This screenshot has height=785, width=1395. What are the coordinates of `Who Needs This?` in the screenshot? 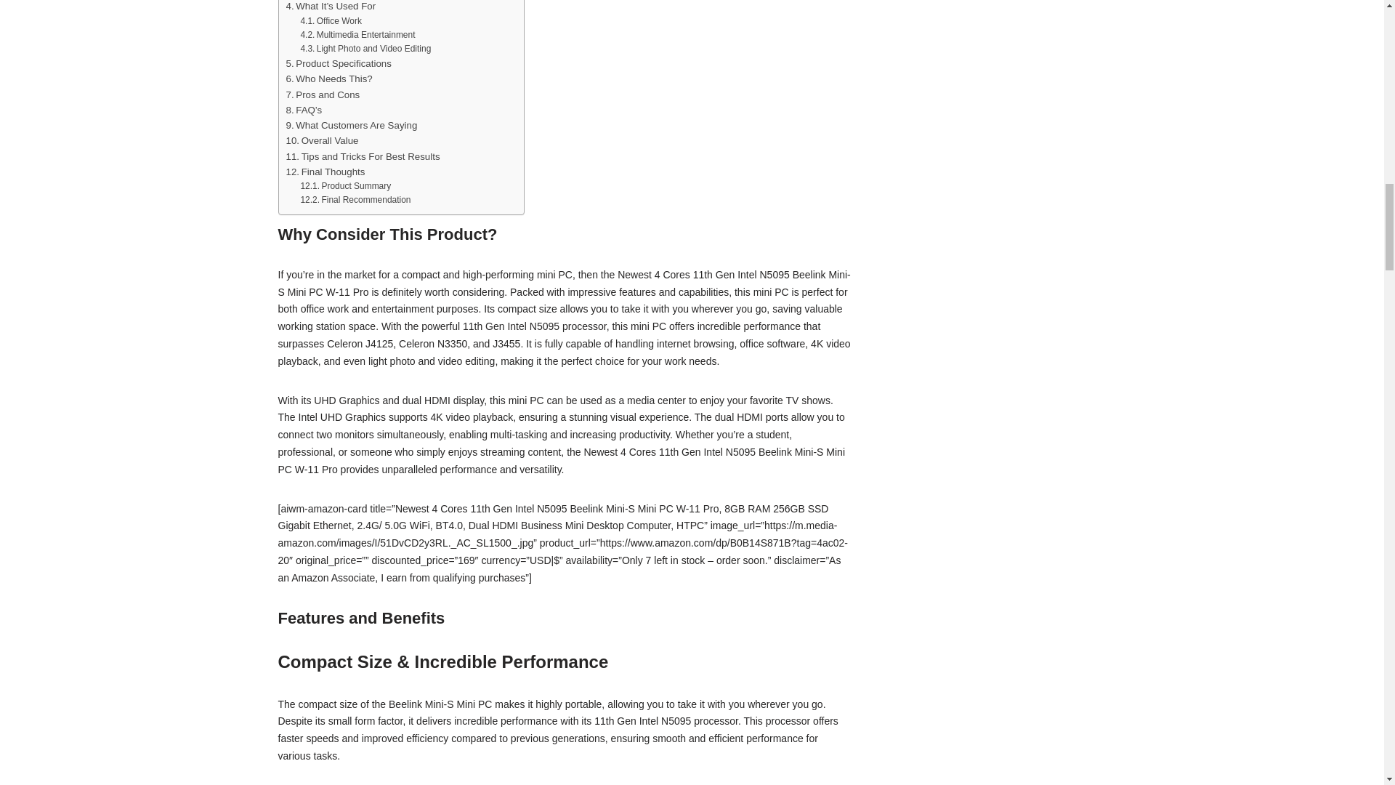 It's located at (328, 78).